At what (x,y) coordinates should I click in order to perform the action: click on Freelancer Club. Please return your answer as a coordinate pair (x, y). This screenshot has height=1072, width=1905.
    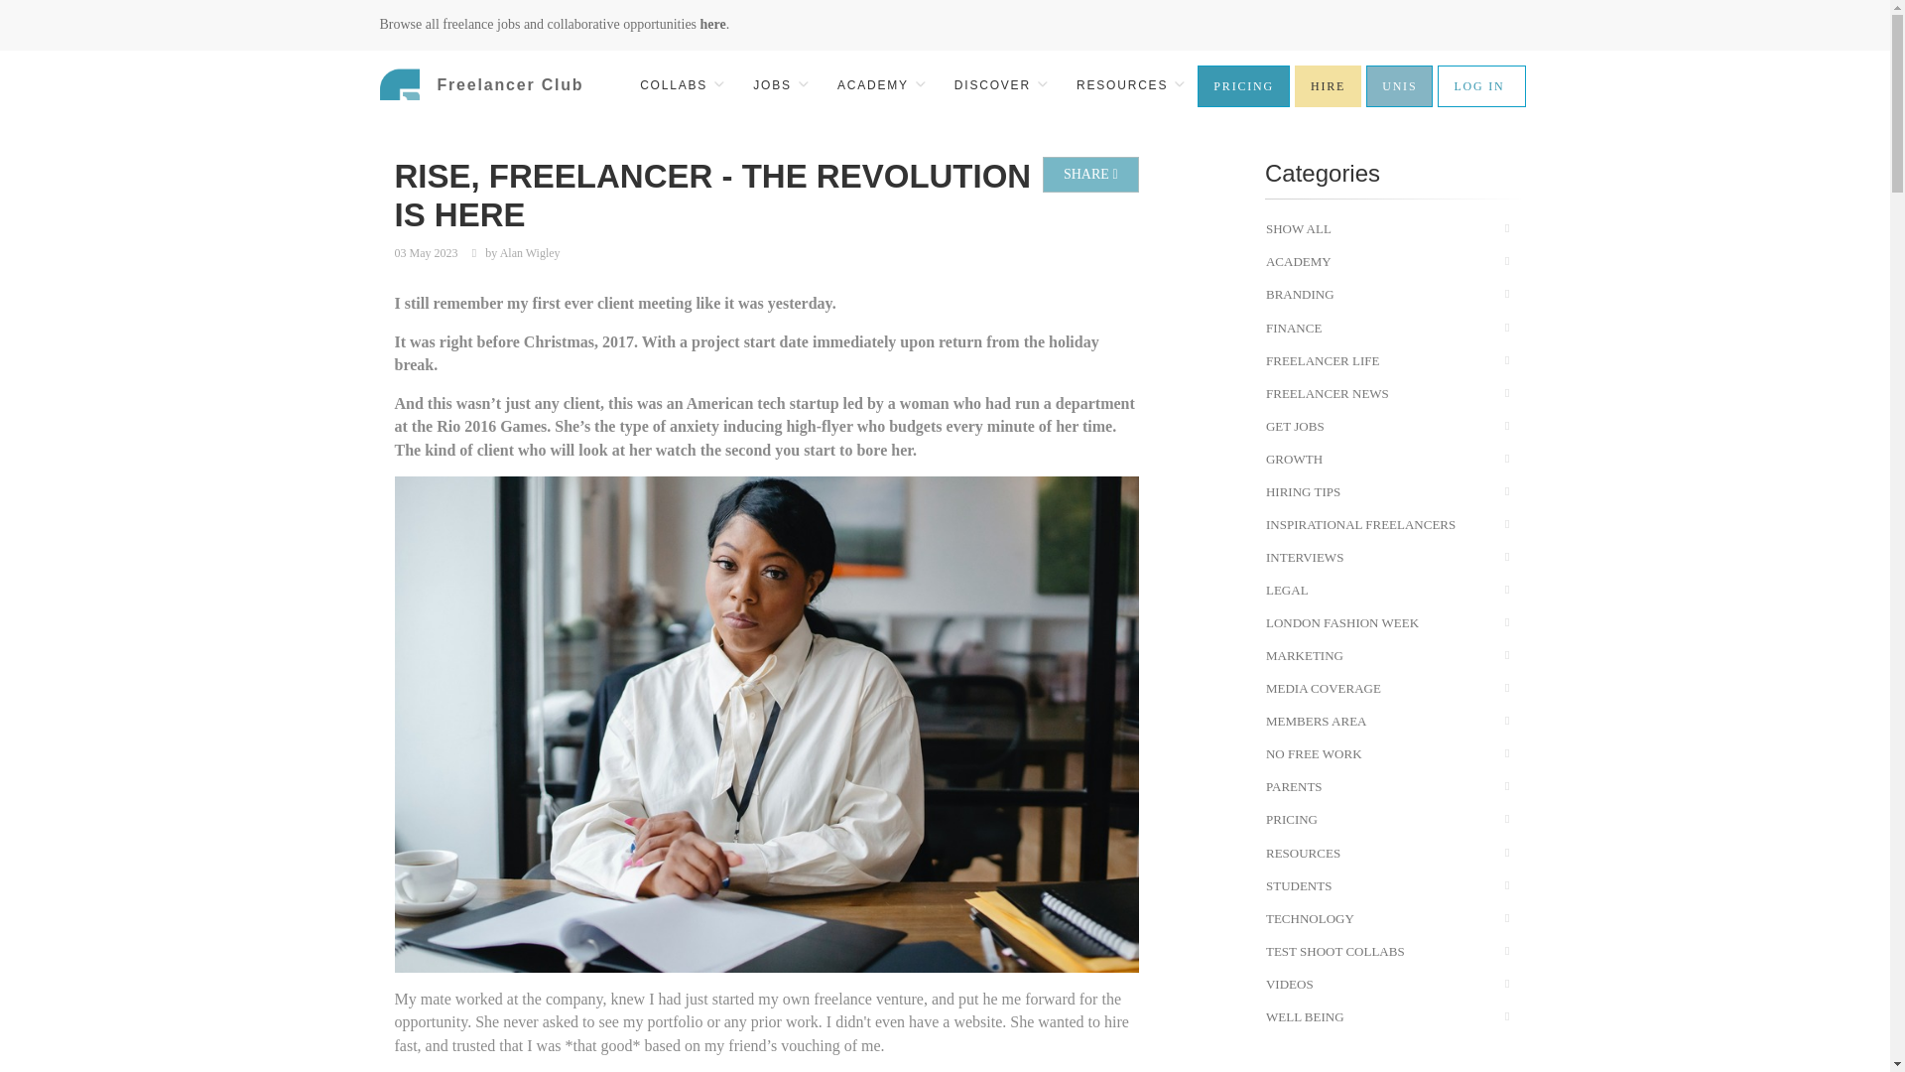
    Looking at the image, I should click on (474, 87).